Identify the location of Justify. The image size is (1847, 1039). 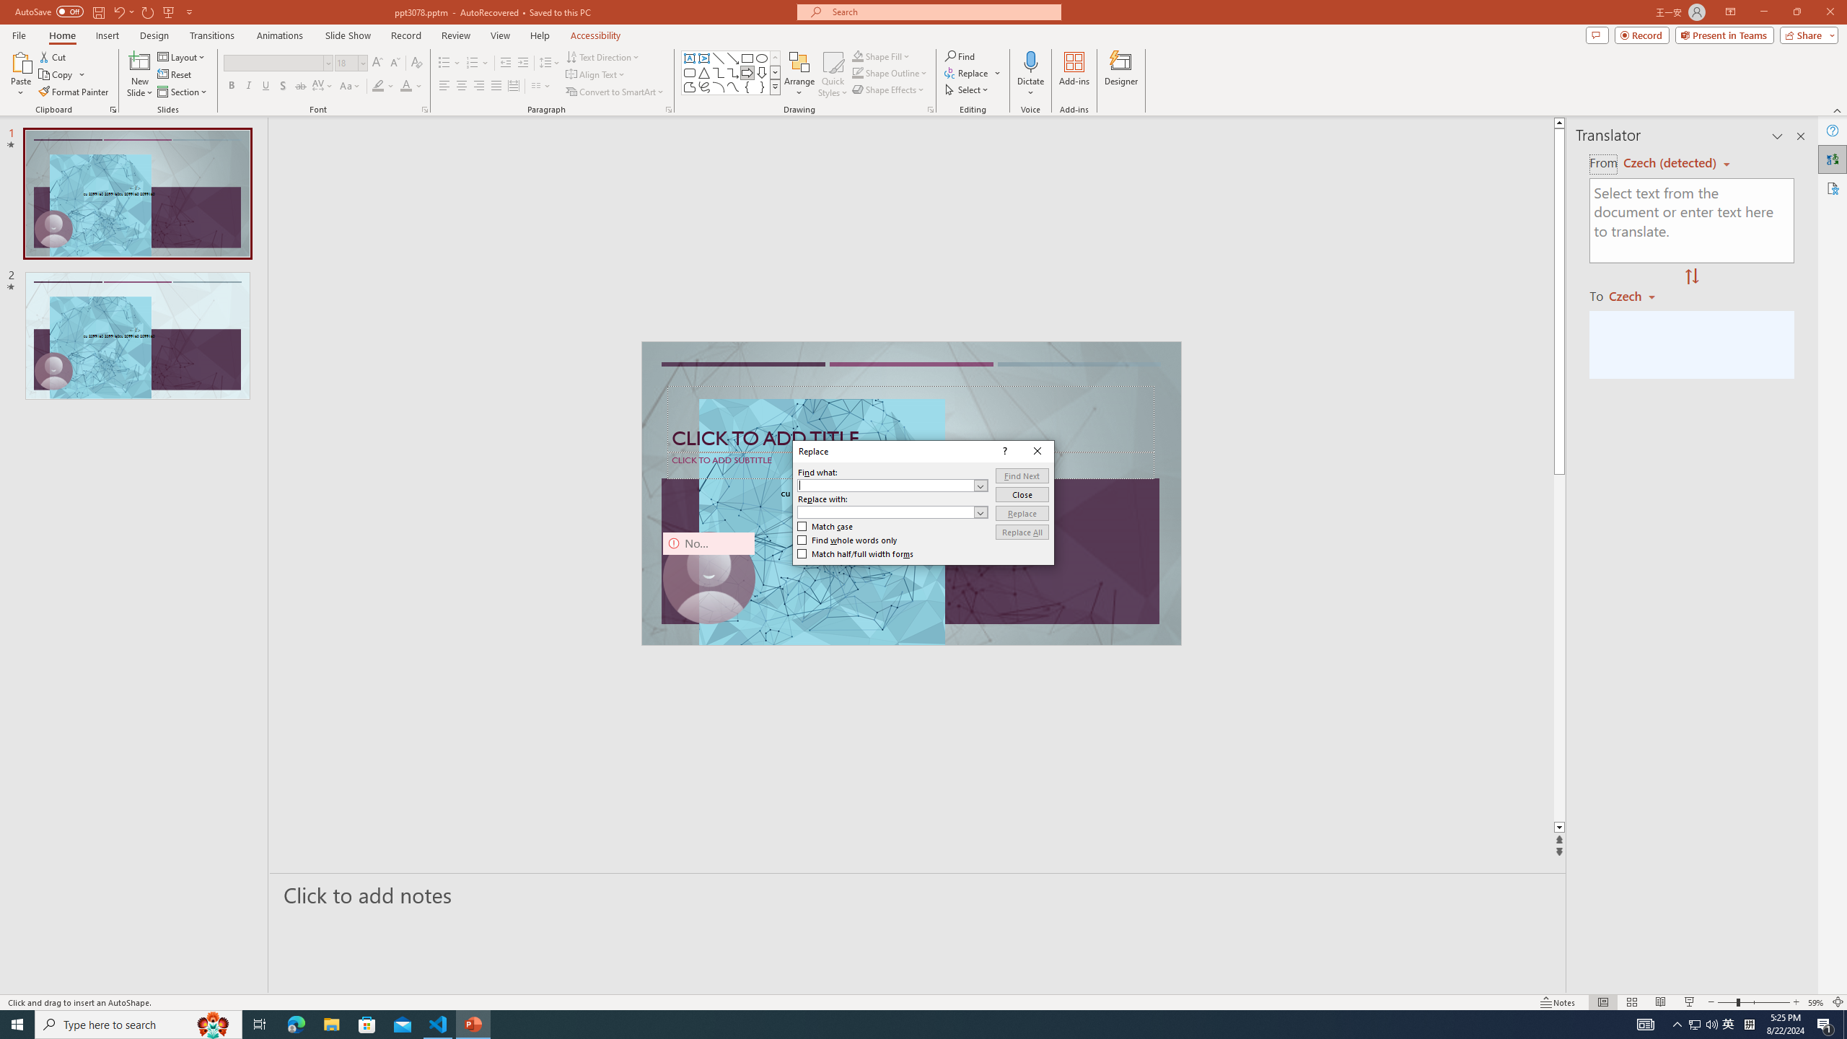
(495, 87).